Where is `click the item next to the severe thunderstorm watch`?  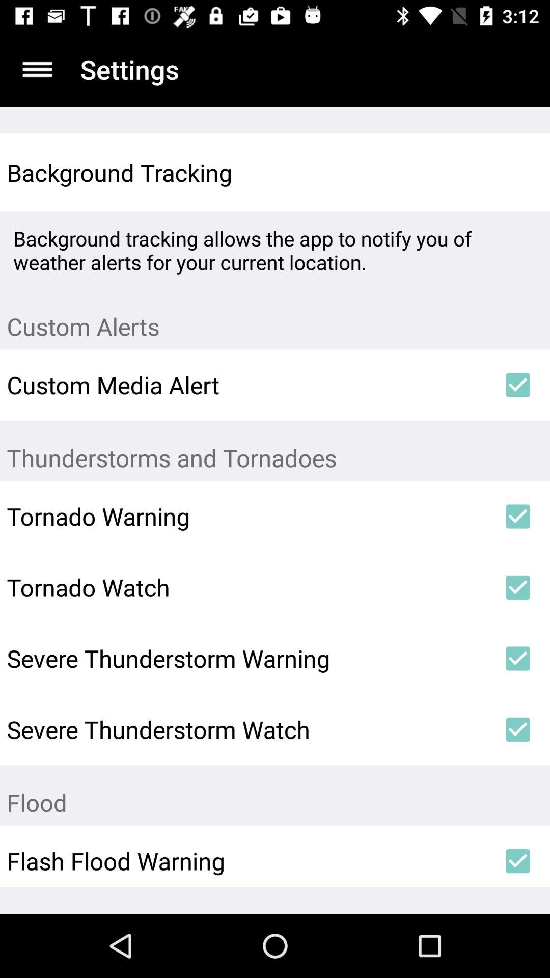 click the item next to the severe thunderstorm watch is located at coordinates (517, 729).